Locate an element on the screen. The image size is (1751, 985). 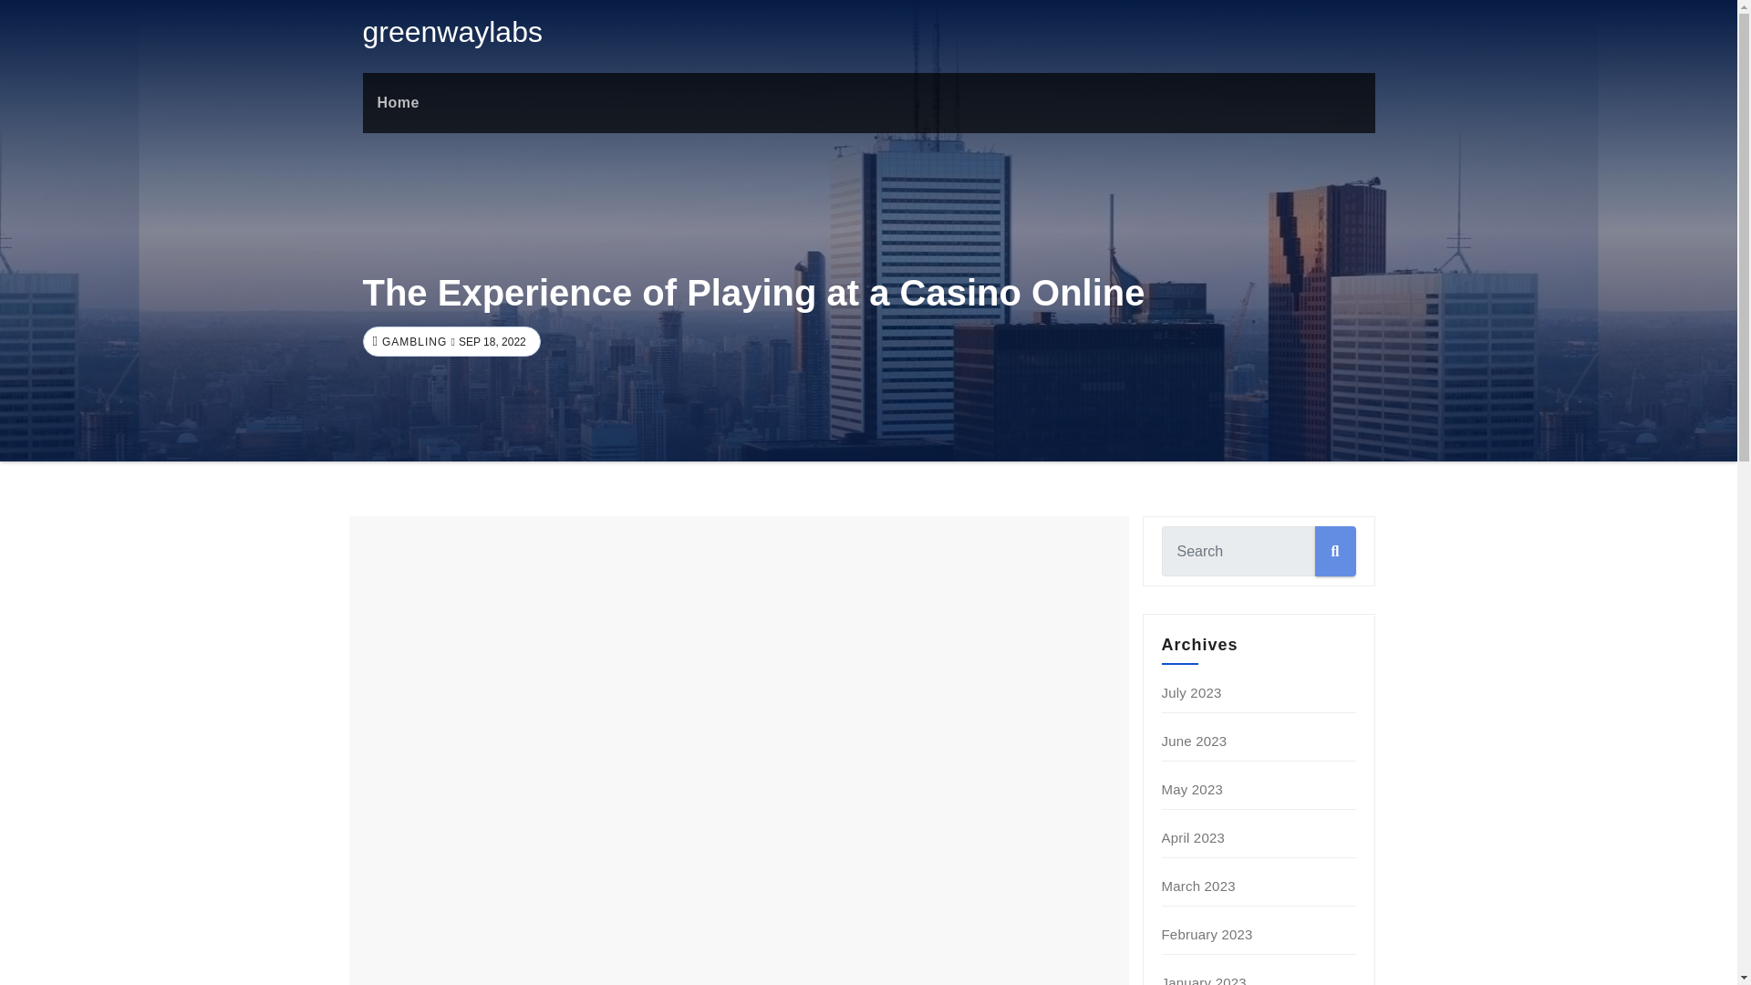
greenwaylabs is located at coordinates (452, 31).